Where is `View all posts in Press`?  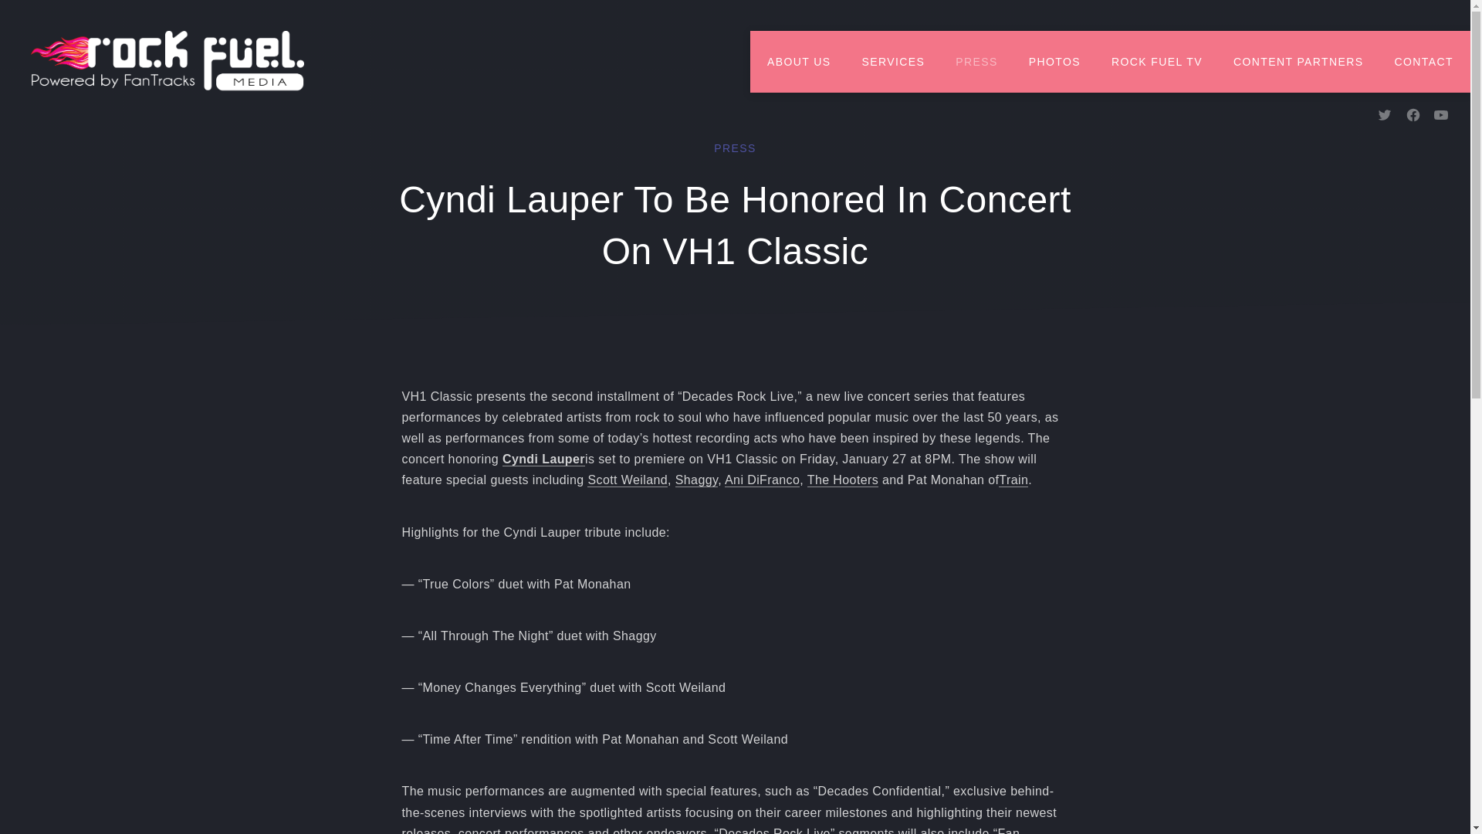
View all posts in Press is located at coordinates (735, 148).